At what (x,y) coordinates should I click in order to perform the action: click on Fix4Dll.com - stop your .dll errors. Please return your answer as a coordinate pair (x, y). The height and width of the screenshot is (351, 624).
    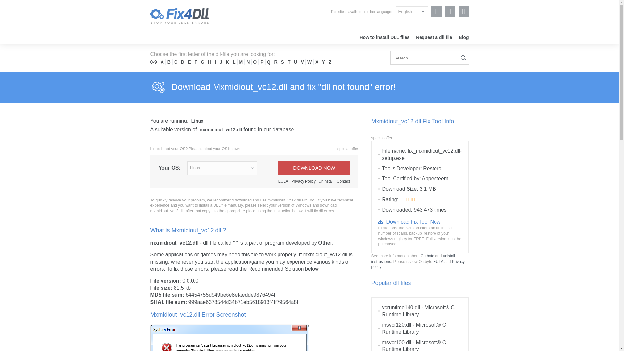
    Looking at the image, I should click on (179, 16).